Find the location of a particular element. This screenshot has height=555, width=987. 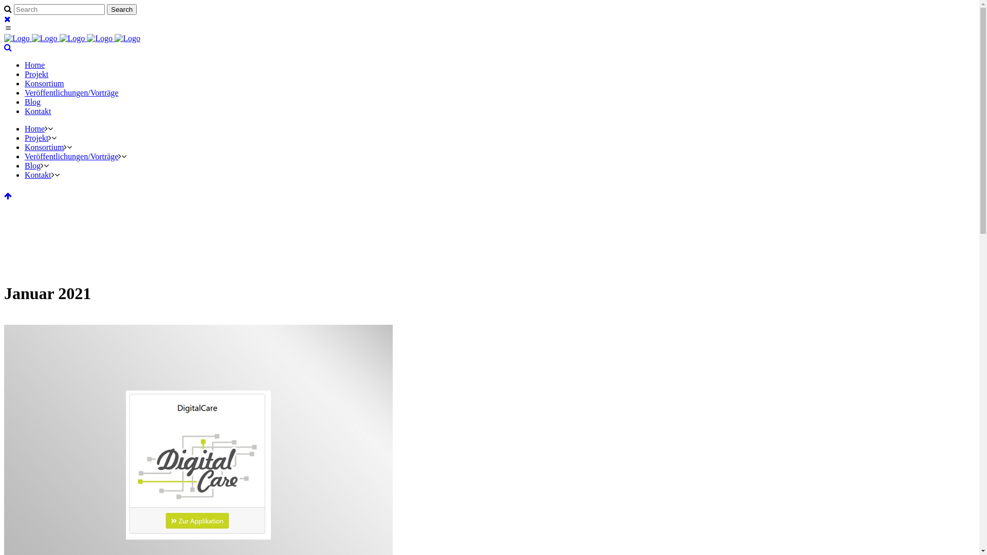

Konsortium is located at coordinates (44, 83).